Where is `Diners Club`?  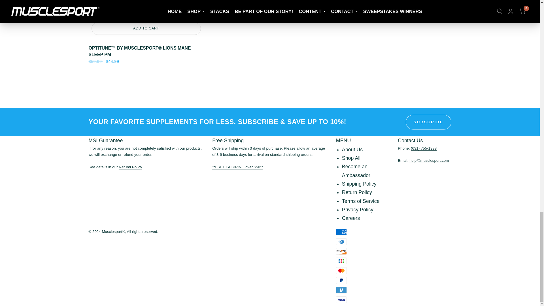
Diners Club is located at coordinates (341, 242).